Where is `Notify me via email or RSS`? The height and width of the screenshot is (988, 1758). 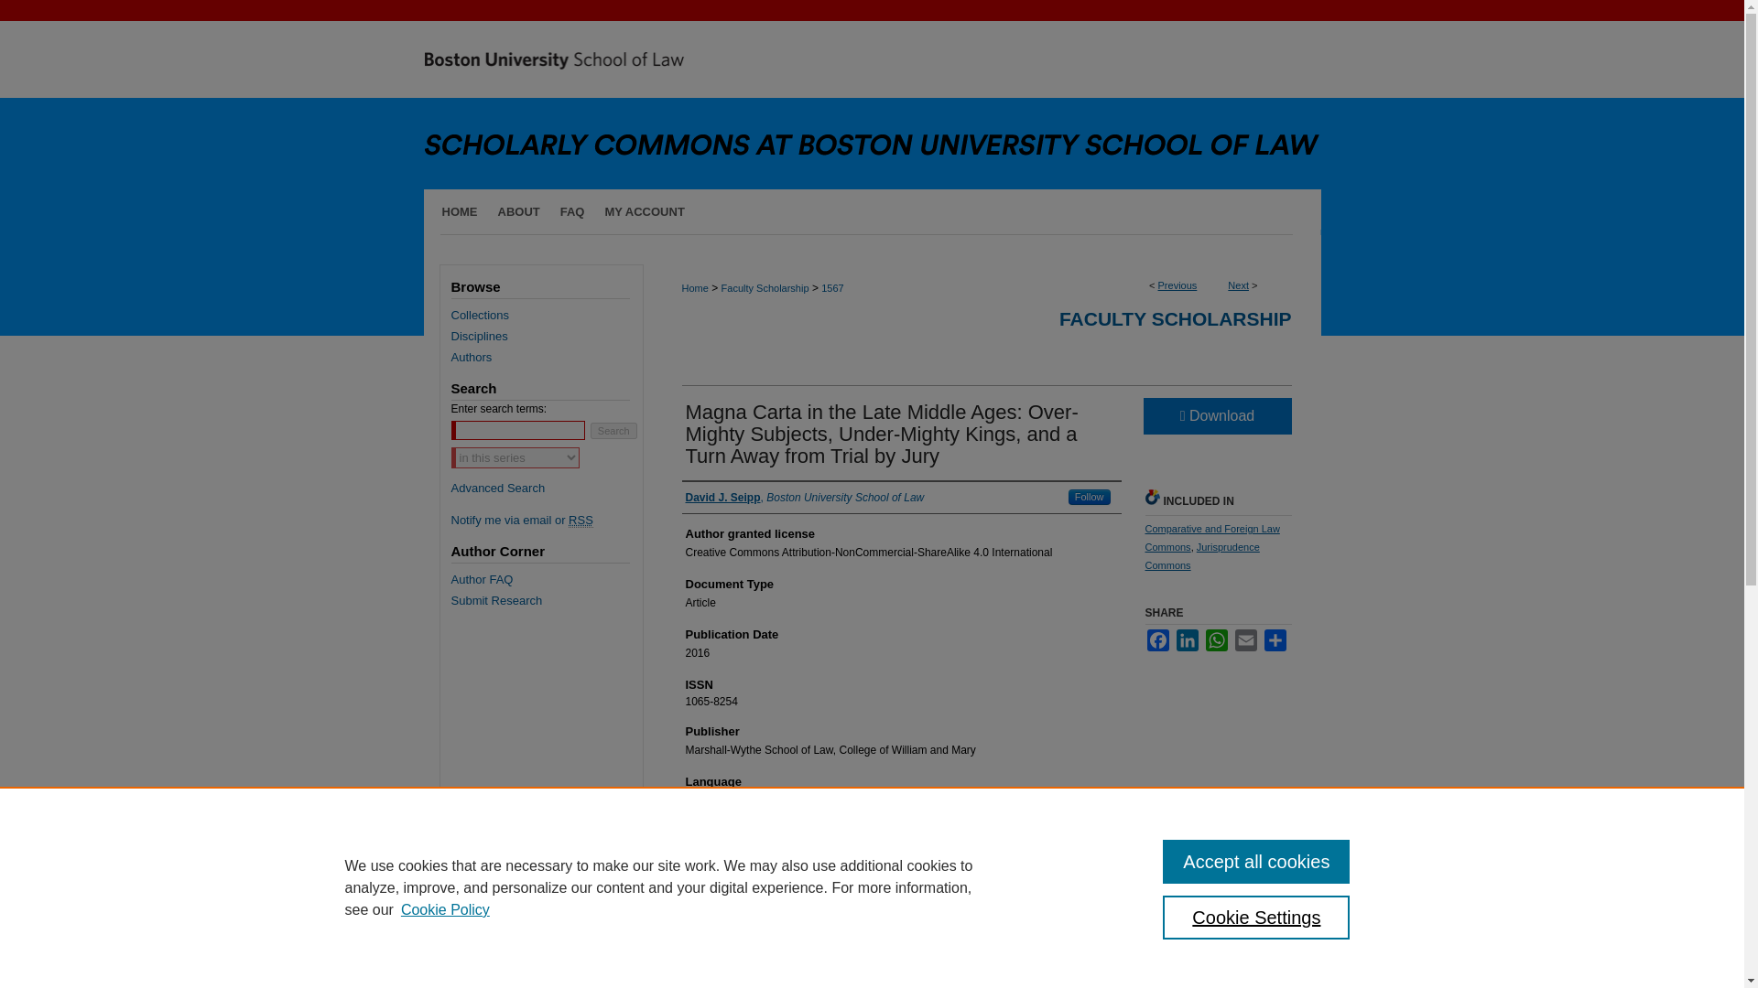 Notify me via email or RSS is located at coordinates (546, 520).